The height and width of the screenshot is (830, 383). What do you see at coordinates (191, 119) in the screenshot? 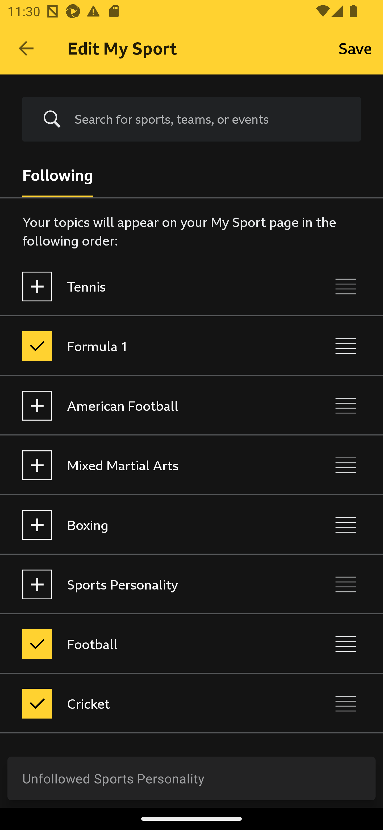
I see `Search for sports, teams, or events` at bounding box center [191, 119].